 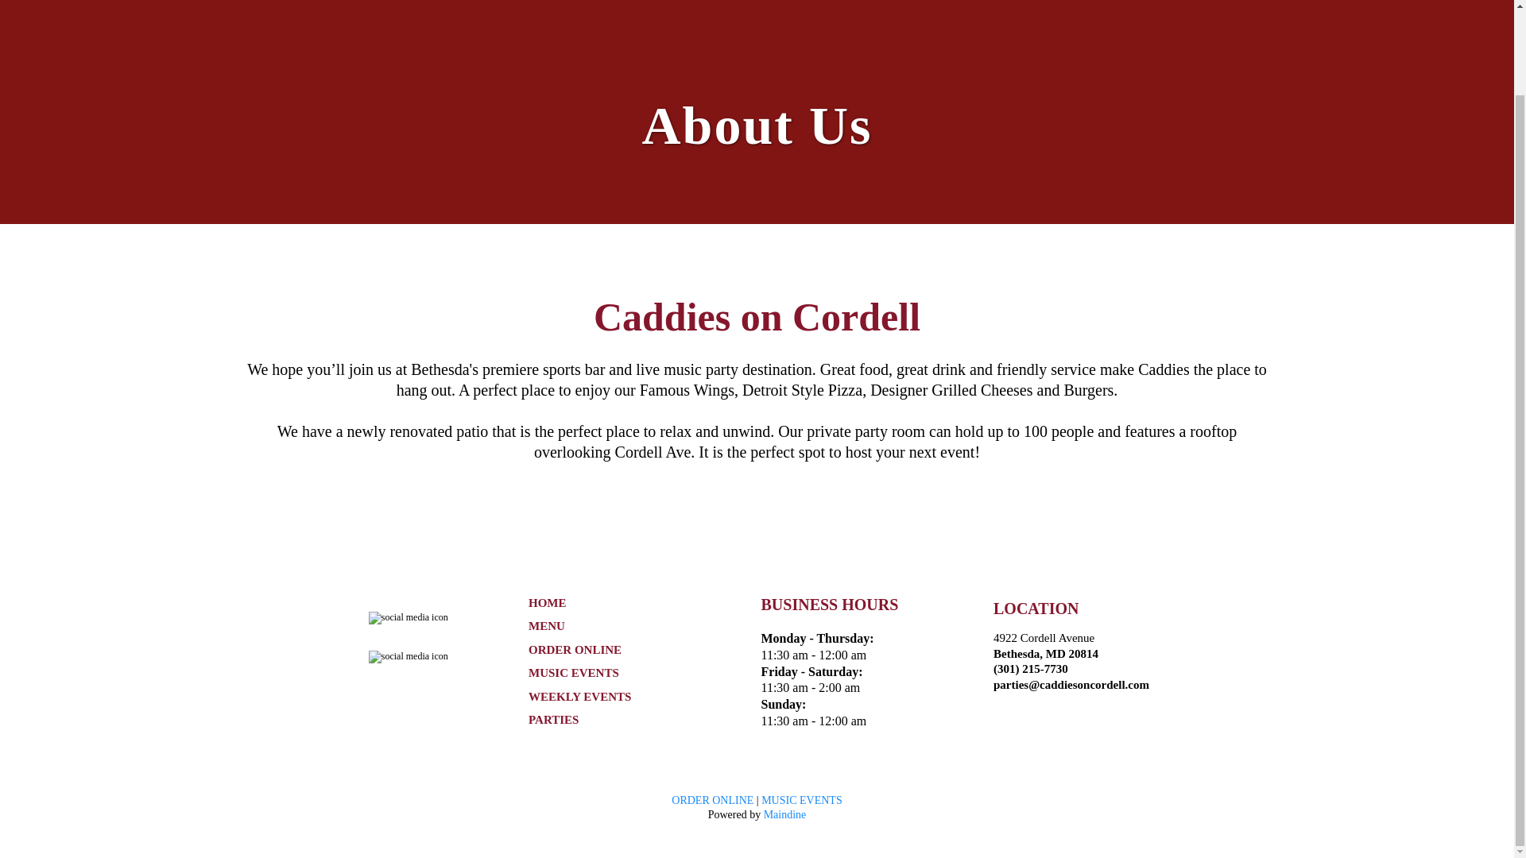 What do you see at coordinates (546, 625) in the screenshot?
I see `MENU` at bounding box center [546, 625].